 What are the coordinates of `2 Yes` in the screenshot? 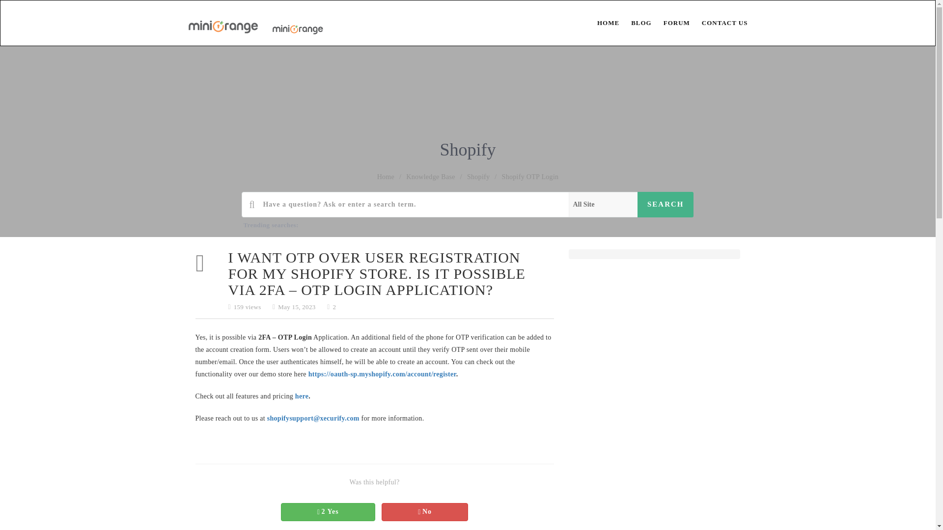 It's located at (328, 511).